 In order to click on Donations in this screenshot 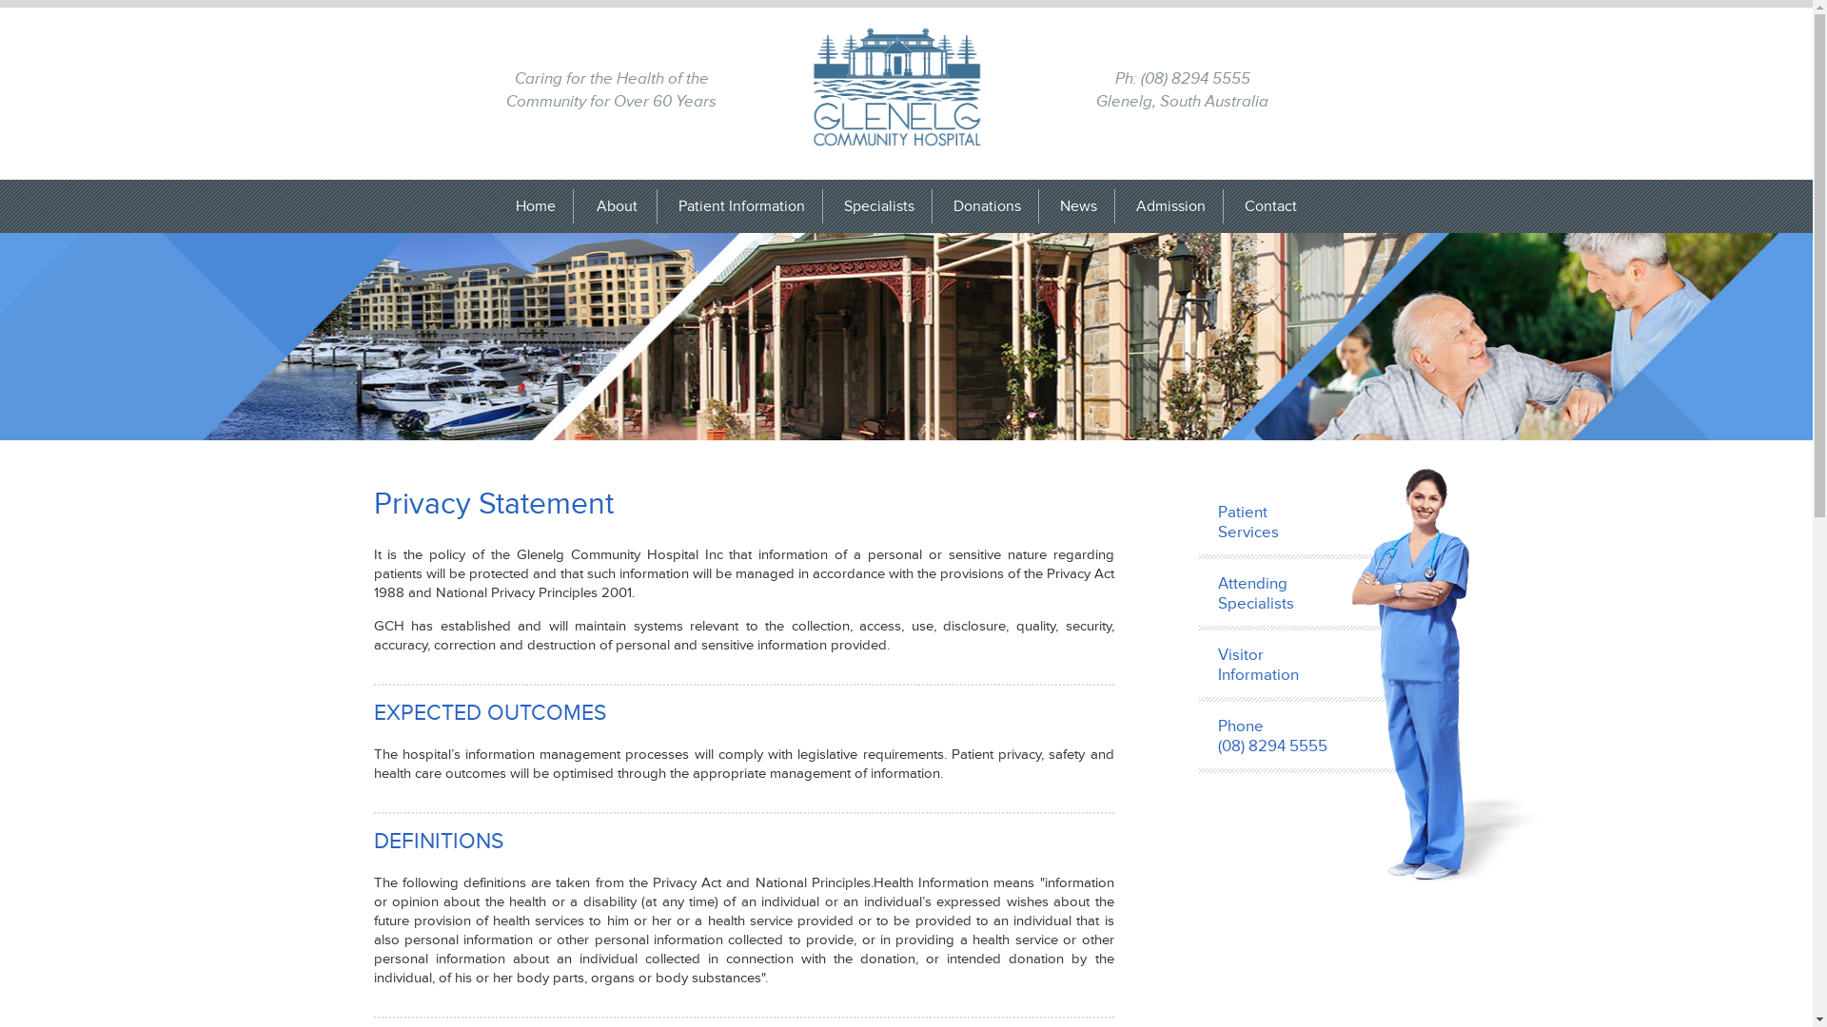, I will do `click(988, 206)`.